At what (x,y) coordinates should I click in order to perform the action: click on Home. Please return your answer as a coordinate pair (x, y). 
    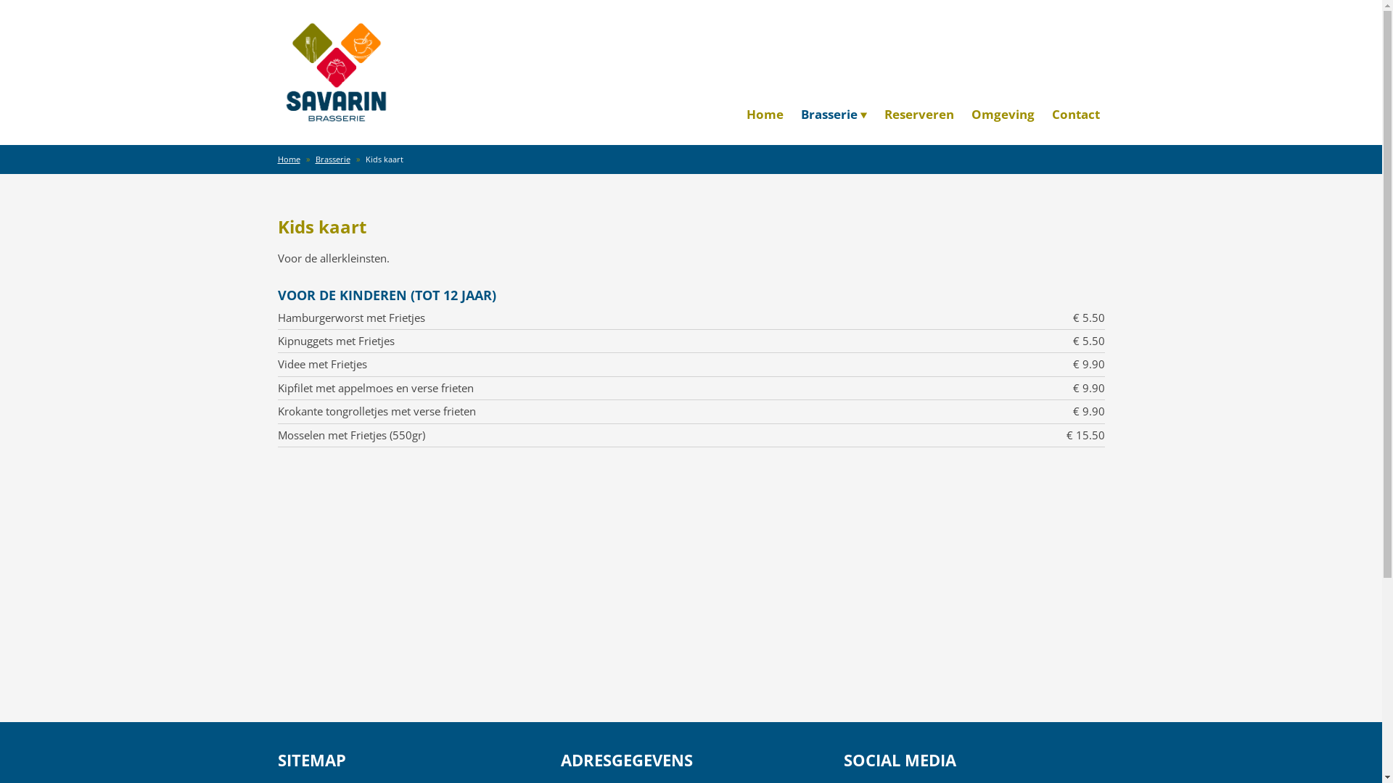
    Looking at the image, I should click on (289, 159).